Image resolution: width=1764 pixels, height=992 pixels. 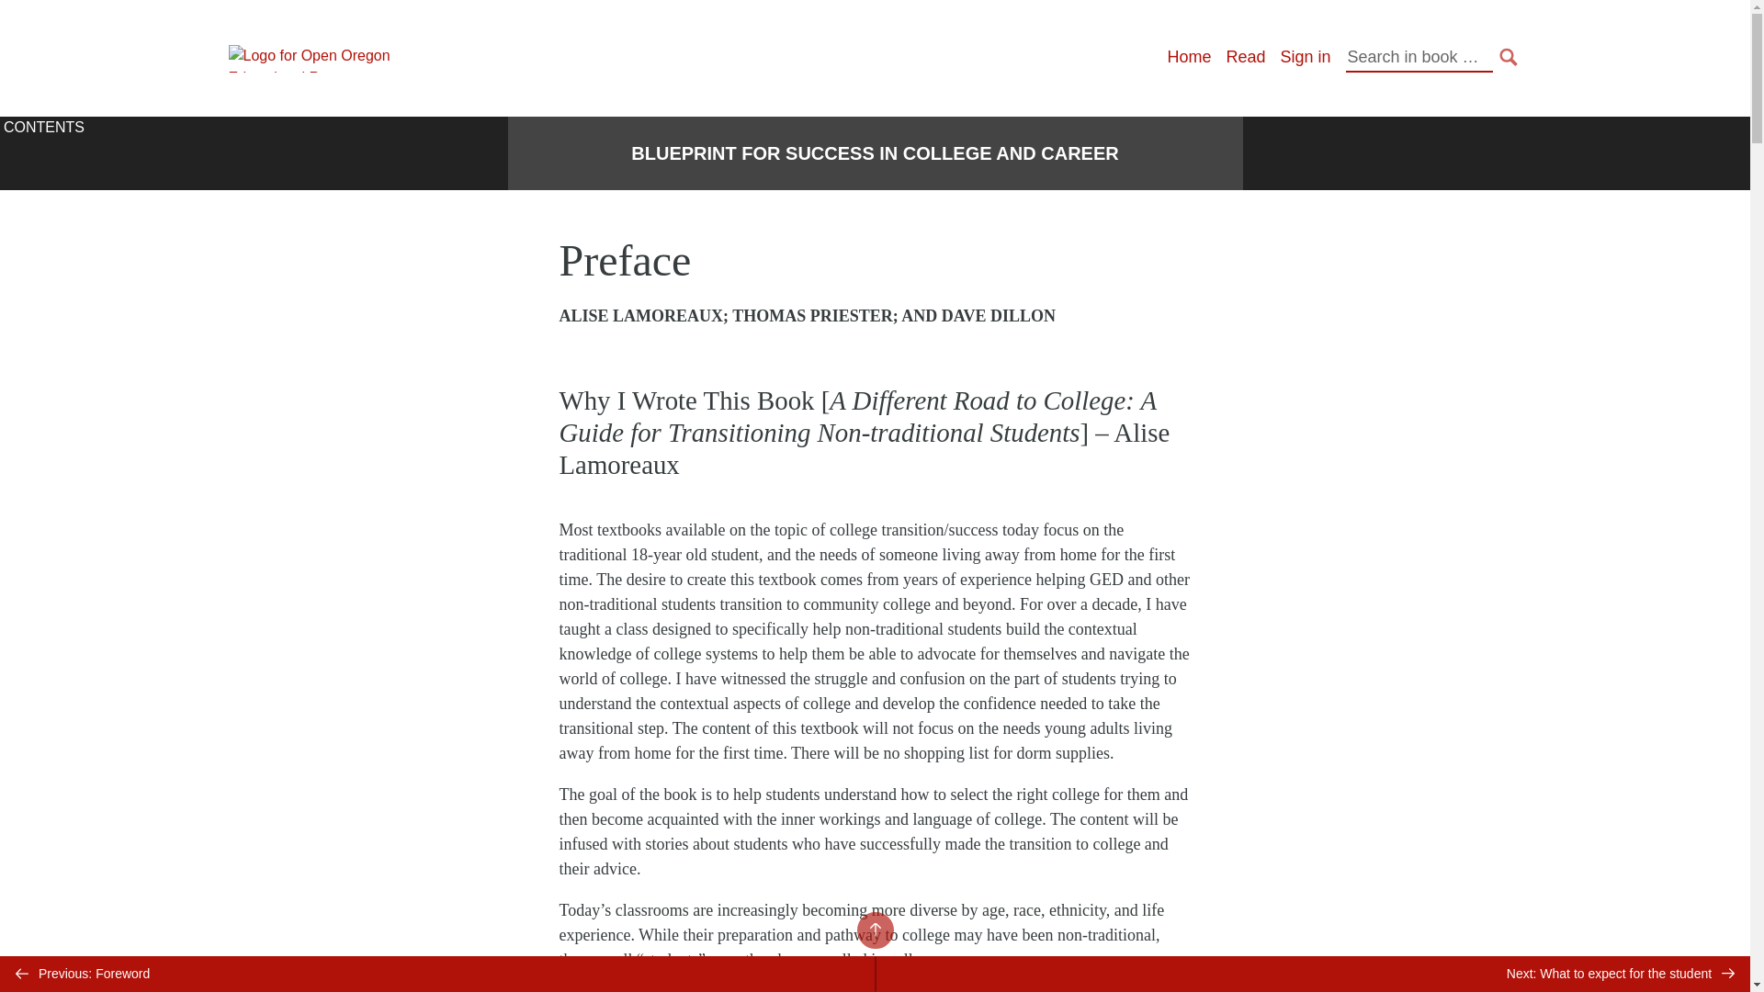 I want to click on Previous: Foreword, so click(x=437, y=974).